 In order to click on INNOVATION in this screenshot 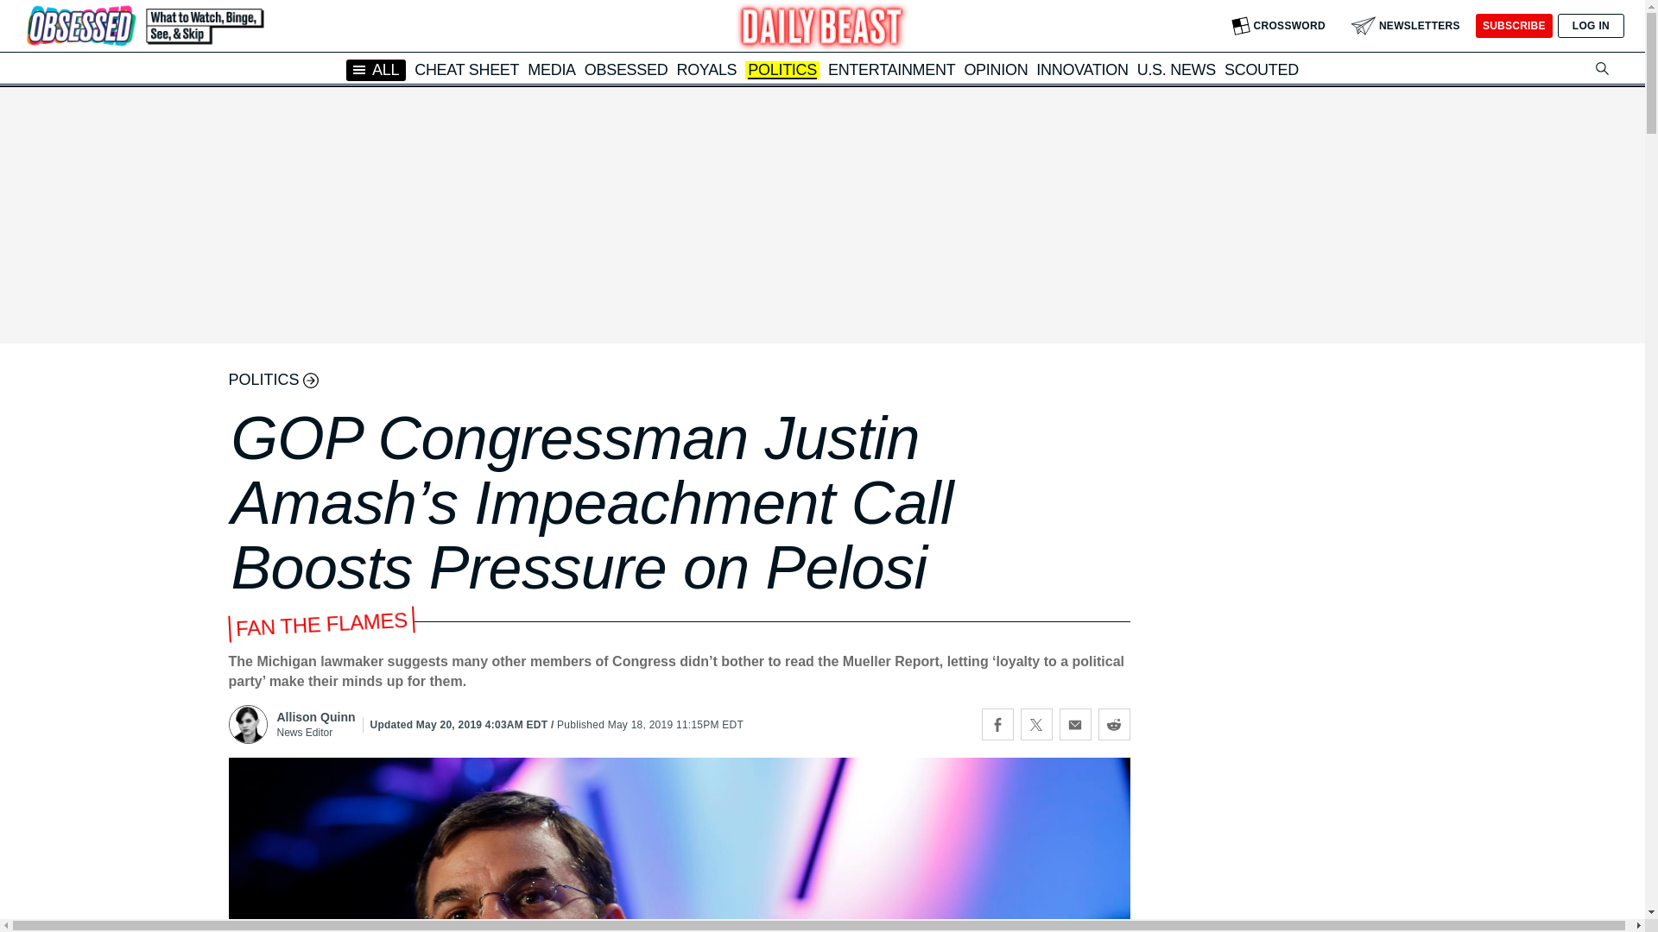, I will do `click(1081, 69)`.